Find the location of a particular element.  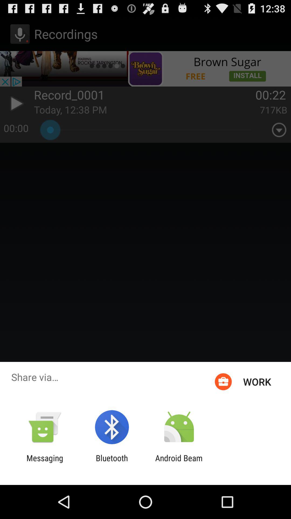

scroll until the android beam app is located at coordinates (179, 463).